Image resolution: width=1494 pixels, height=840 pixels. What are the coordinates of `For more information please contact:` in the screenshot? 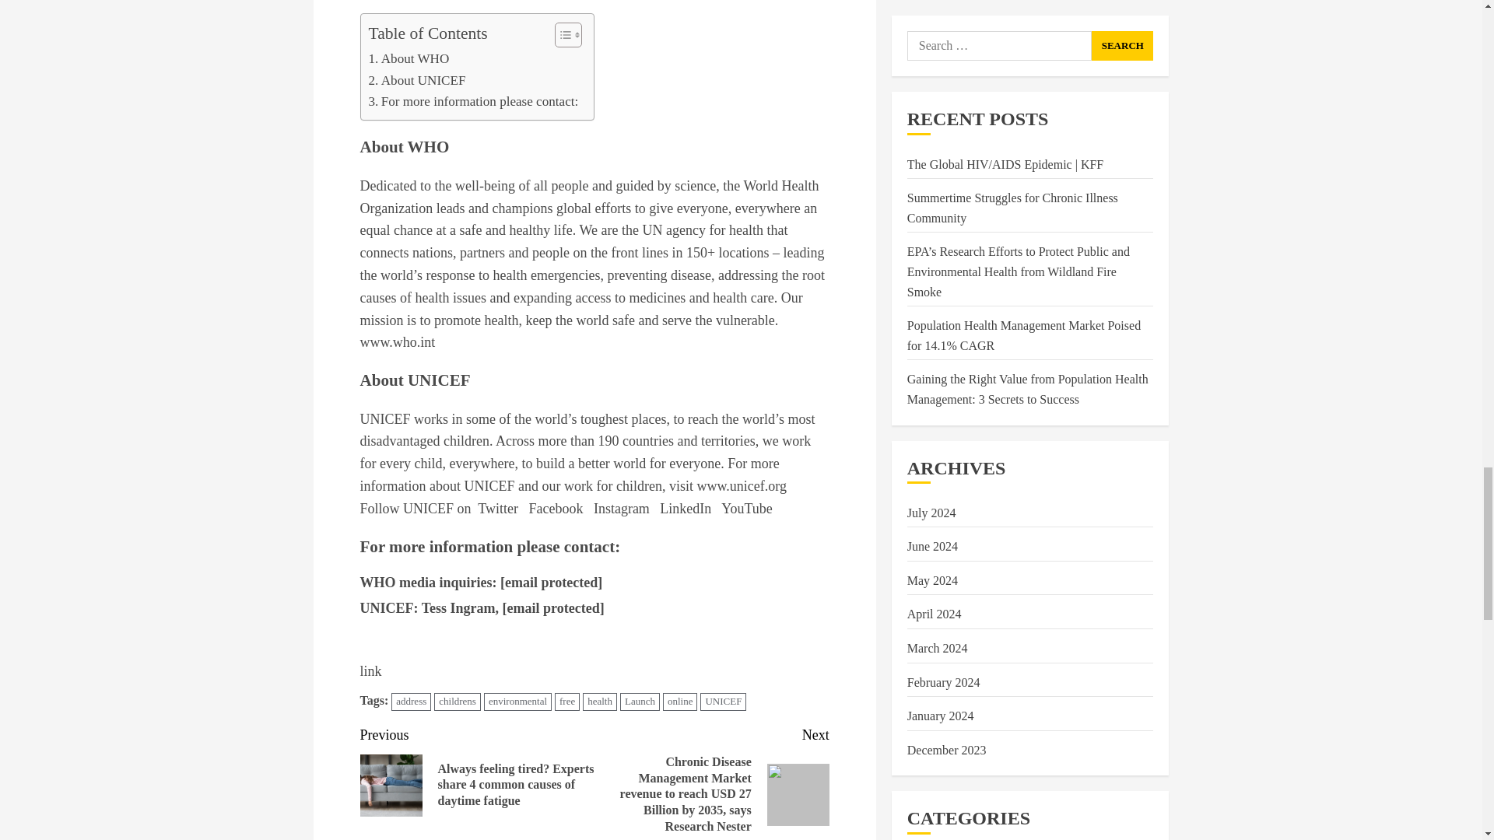 It's located at (474, 101).